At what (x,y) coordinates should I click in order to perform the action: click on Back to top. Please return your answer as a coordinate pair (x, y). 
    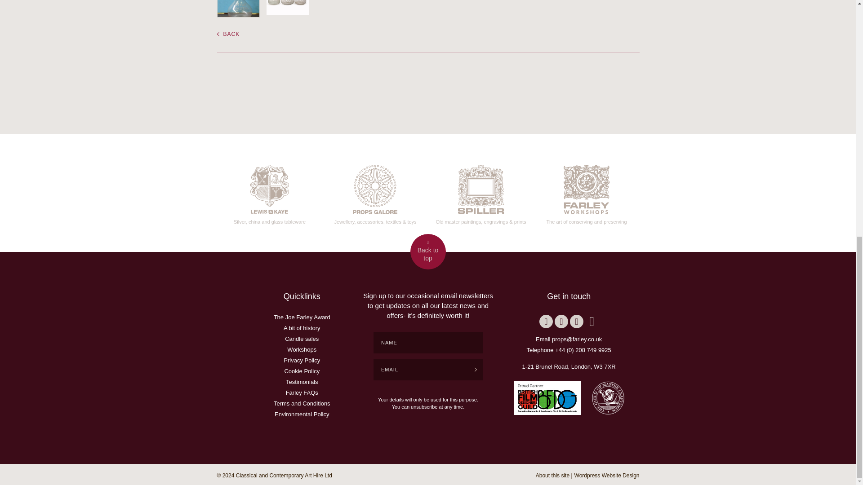
    Looking at the image, I should click on (427, 251).